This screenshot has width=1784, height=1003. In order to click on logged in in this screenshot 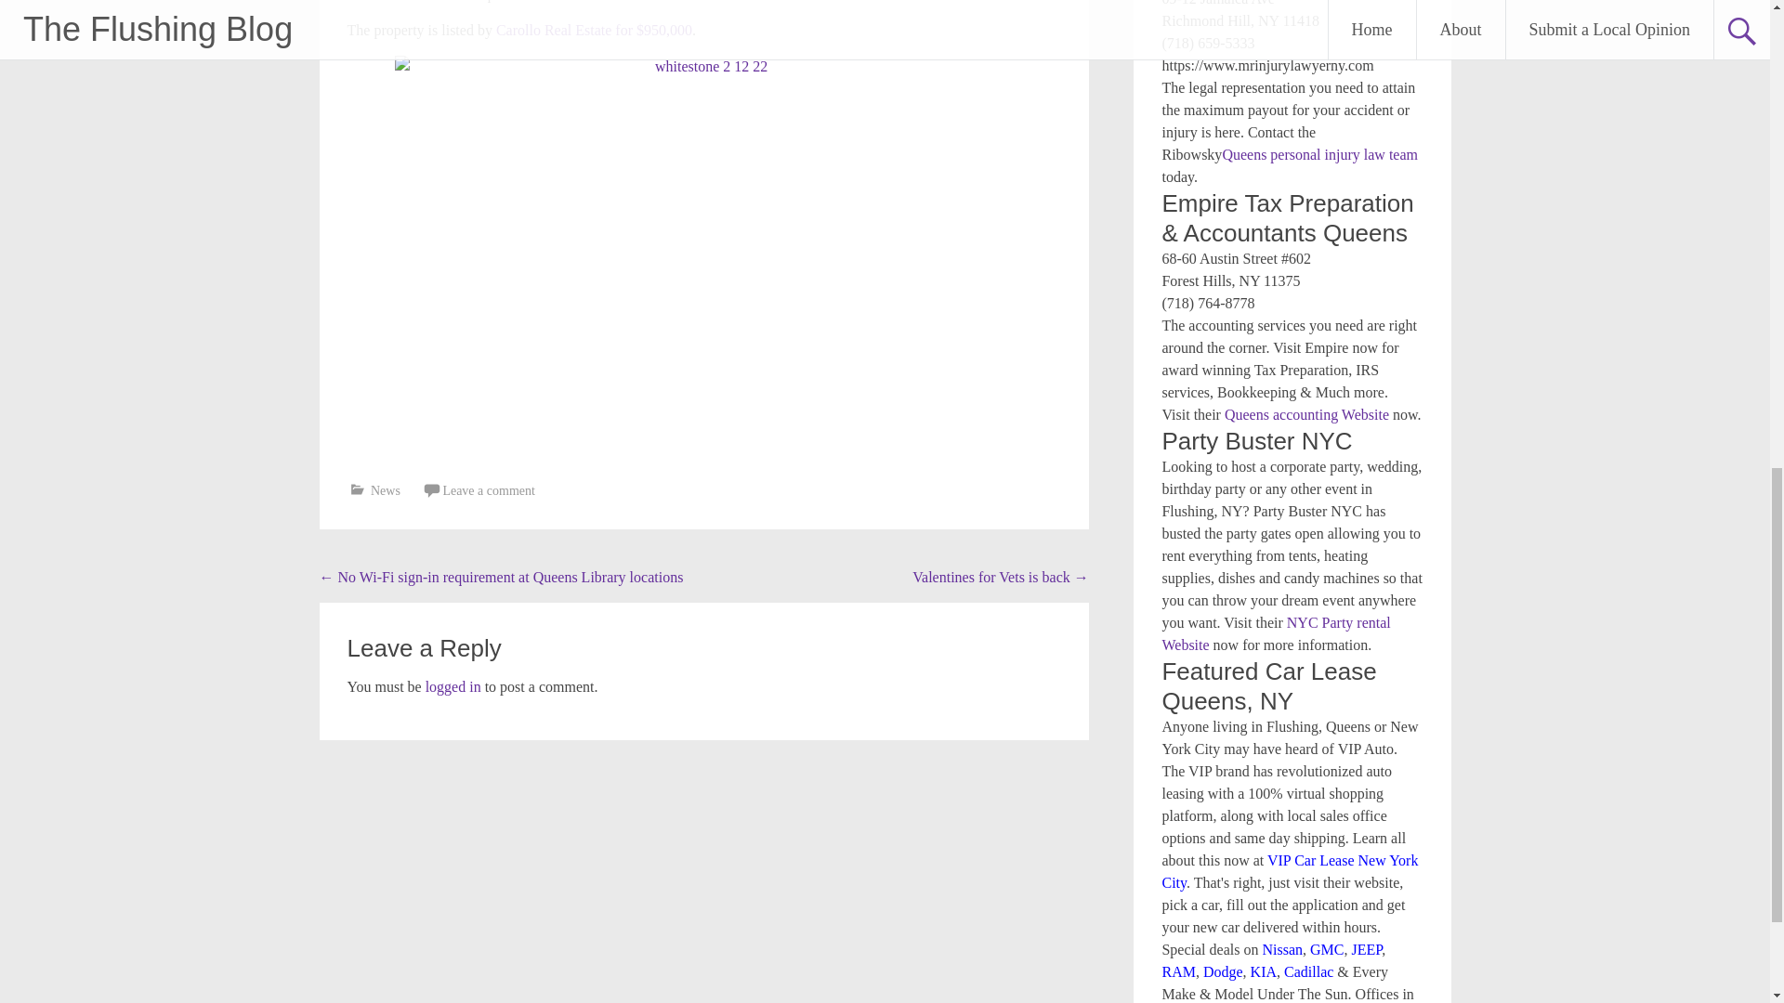, I will do `click(453, 687)`.